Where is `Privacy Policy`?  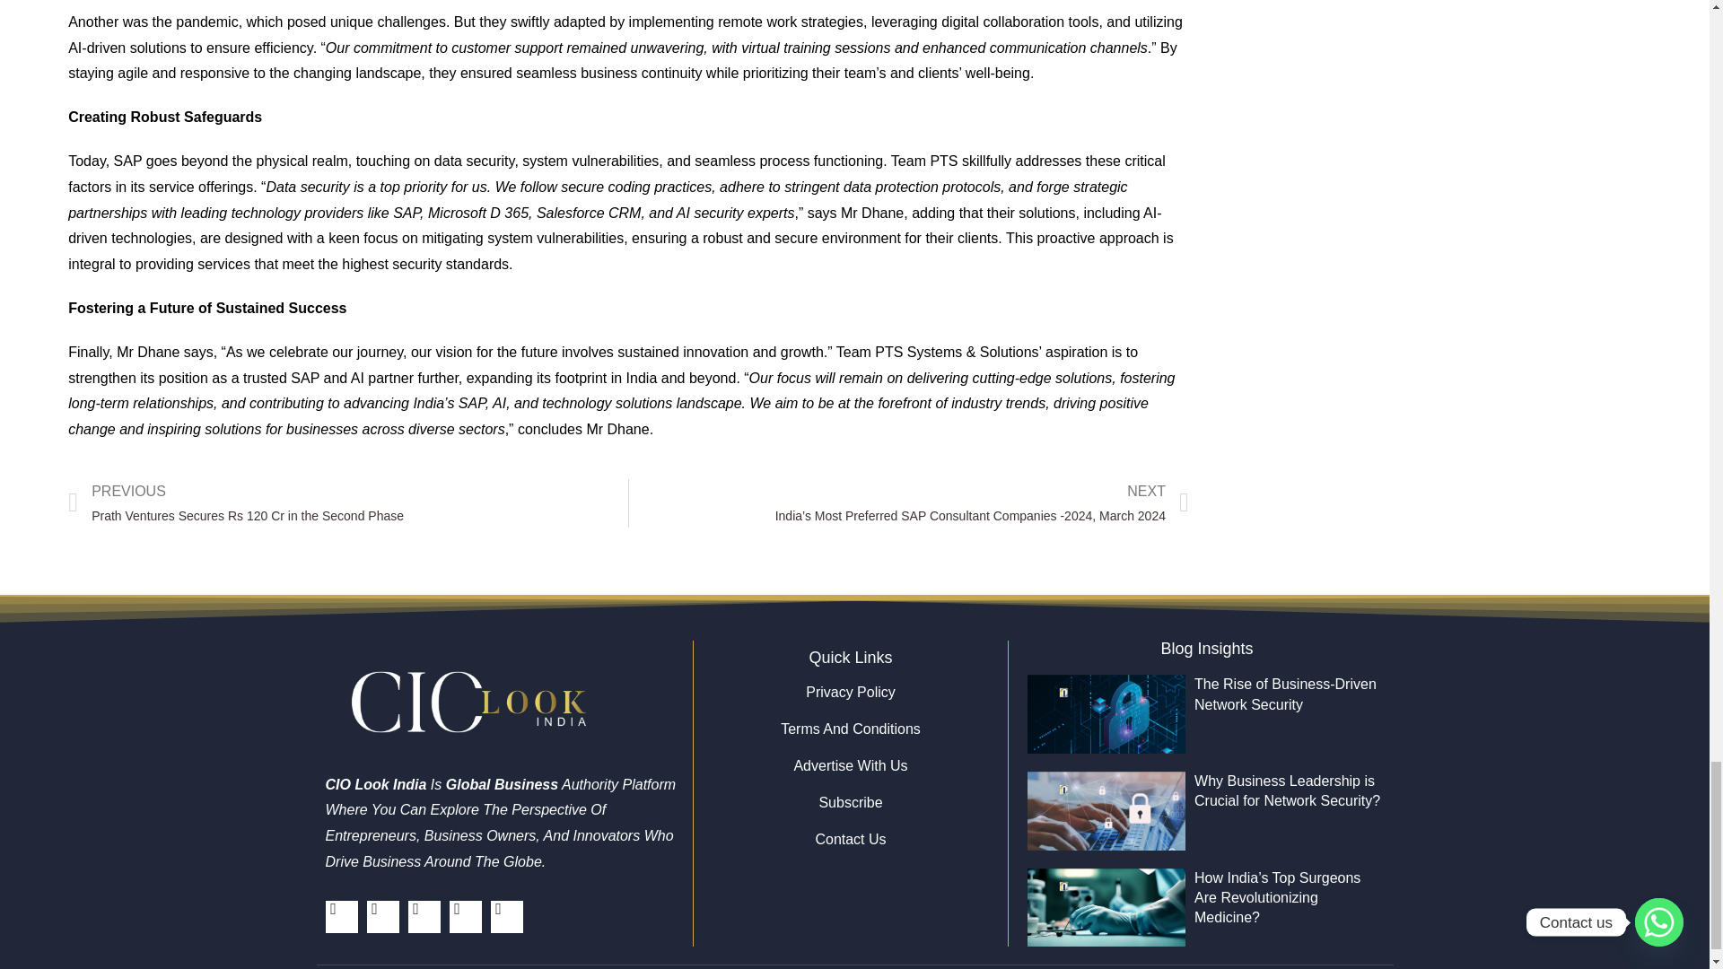
Privacy Policy is located at coordinates (850, 693).